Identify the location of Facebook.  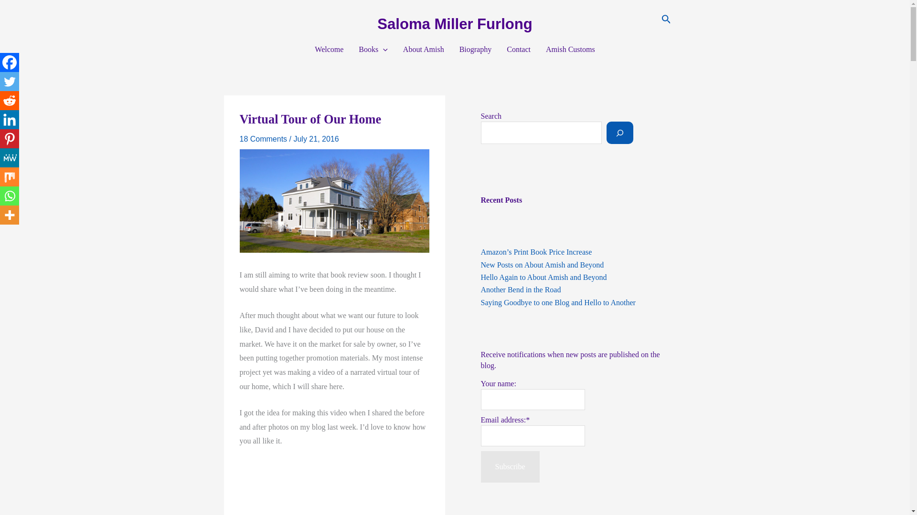
(10, 62).